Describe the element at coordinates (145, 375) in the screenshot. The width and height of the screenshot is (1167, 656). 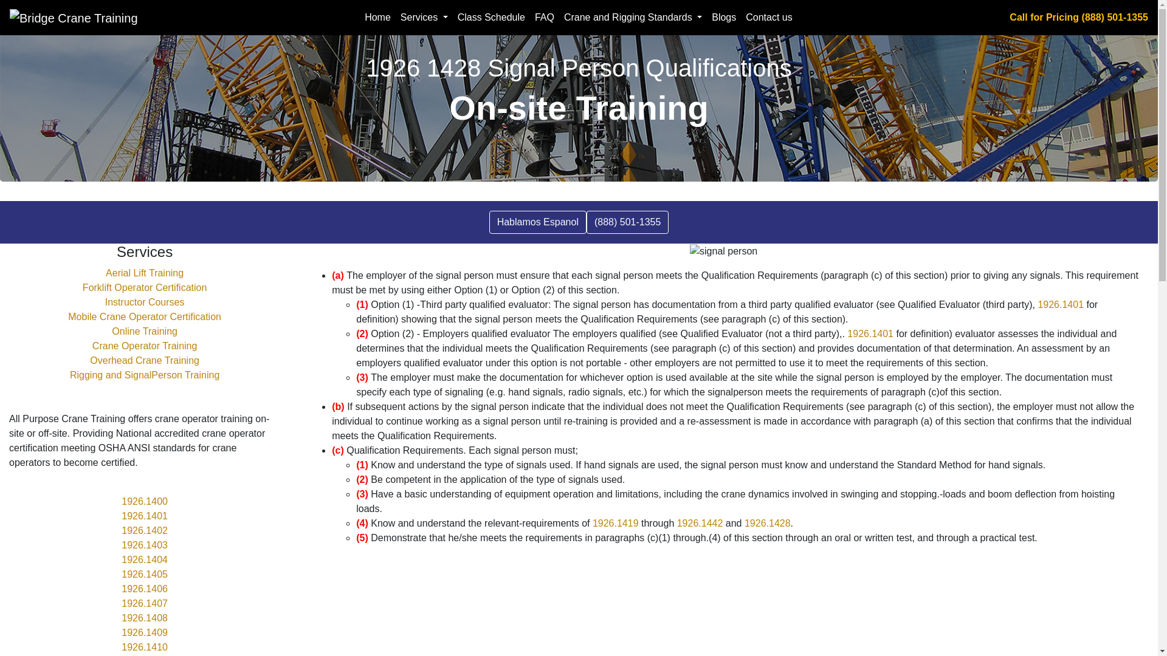
I see `Rigging and SignalPerson Training` at that location.